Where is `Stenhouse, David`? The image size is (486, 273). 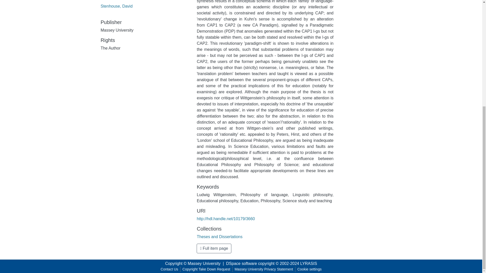
Stenhouse, David is located at coordinates (116, 6).